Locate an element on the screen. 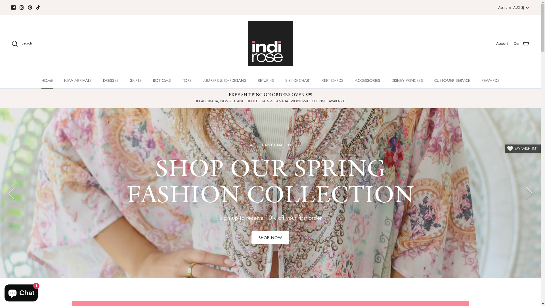 The height and width of the screenshot is (306, 545). RIGHT is located at coordinates (529, 193).